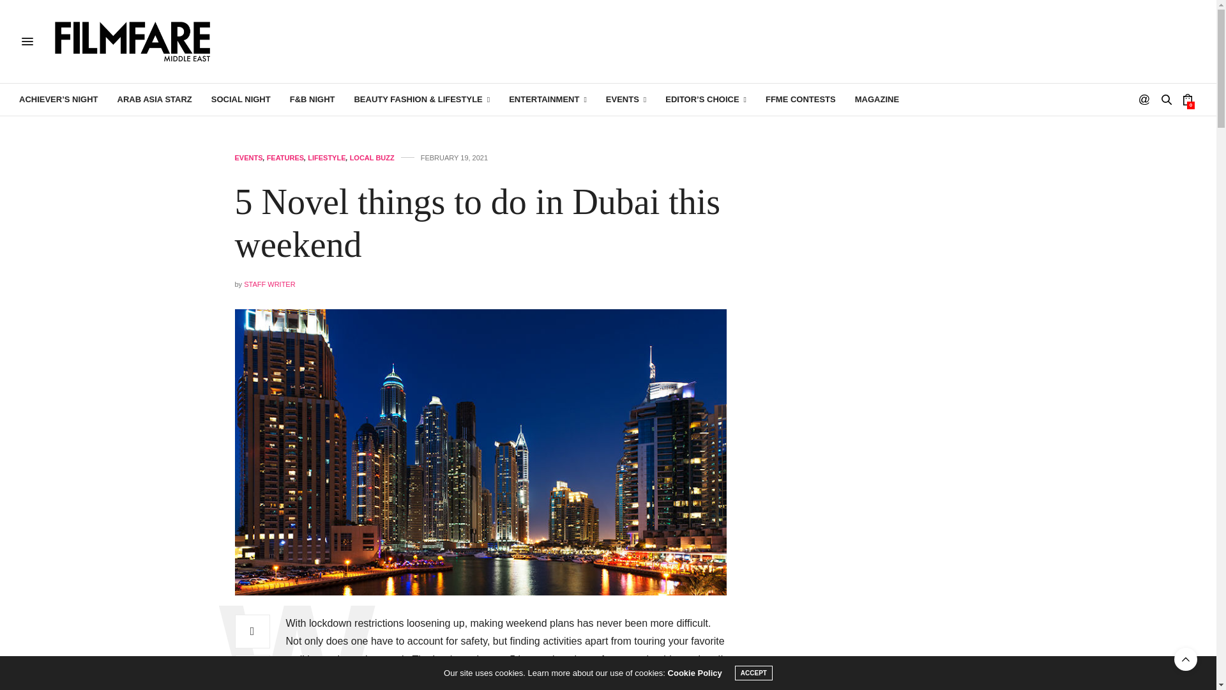  I want to click on EVENTS, so click(626, 100).